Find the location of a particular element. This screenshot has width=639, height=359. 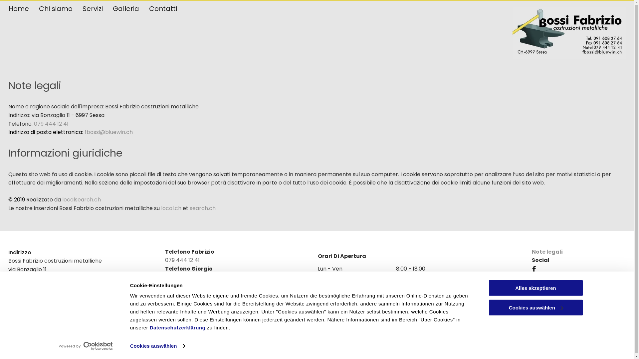

Contatti is located at coordinates (163, 8).